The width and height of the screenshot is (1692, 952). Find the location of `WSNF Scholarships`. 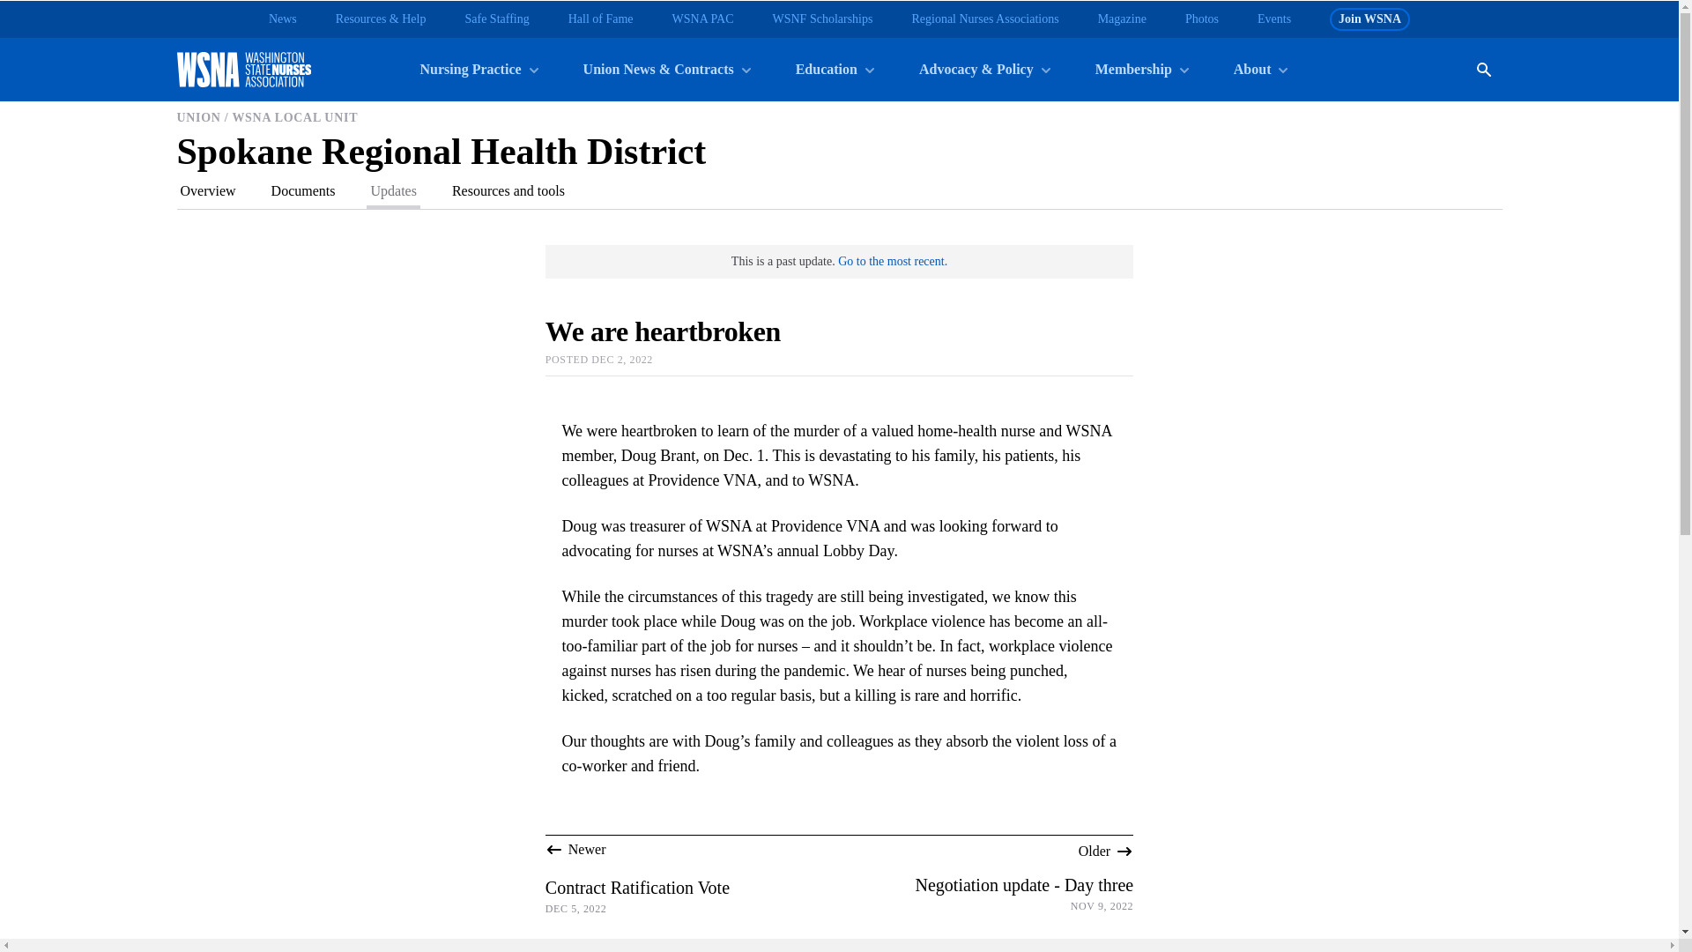

WSNF Scholarships is located at coordinates (821, 19).